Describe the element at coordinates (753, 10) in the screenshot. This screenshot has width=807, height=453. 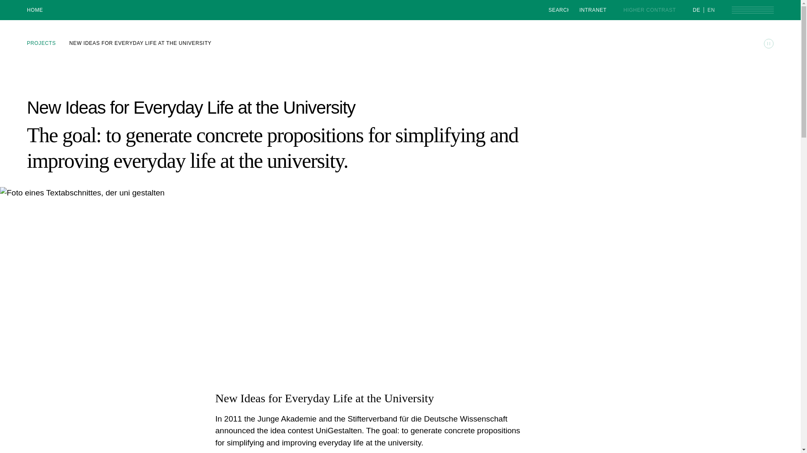
I see `Open navigation menu` at that location.